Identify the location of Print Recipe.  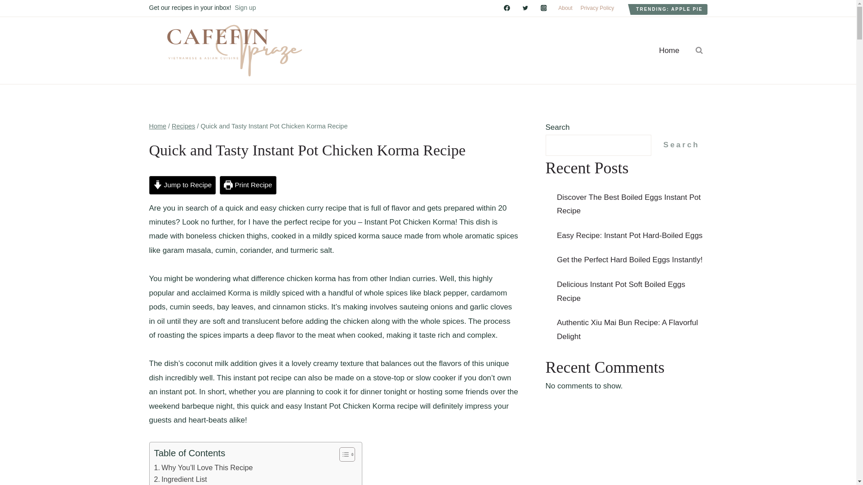
(248, 185).